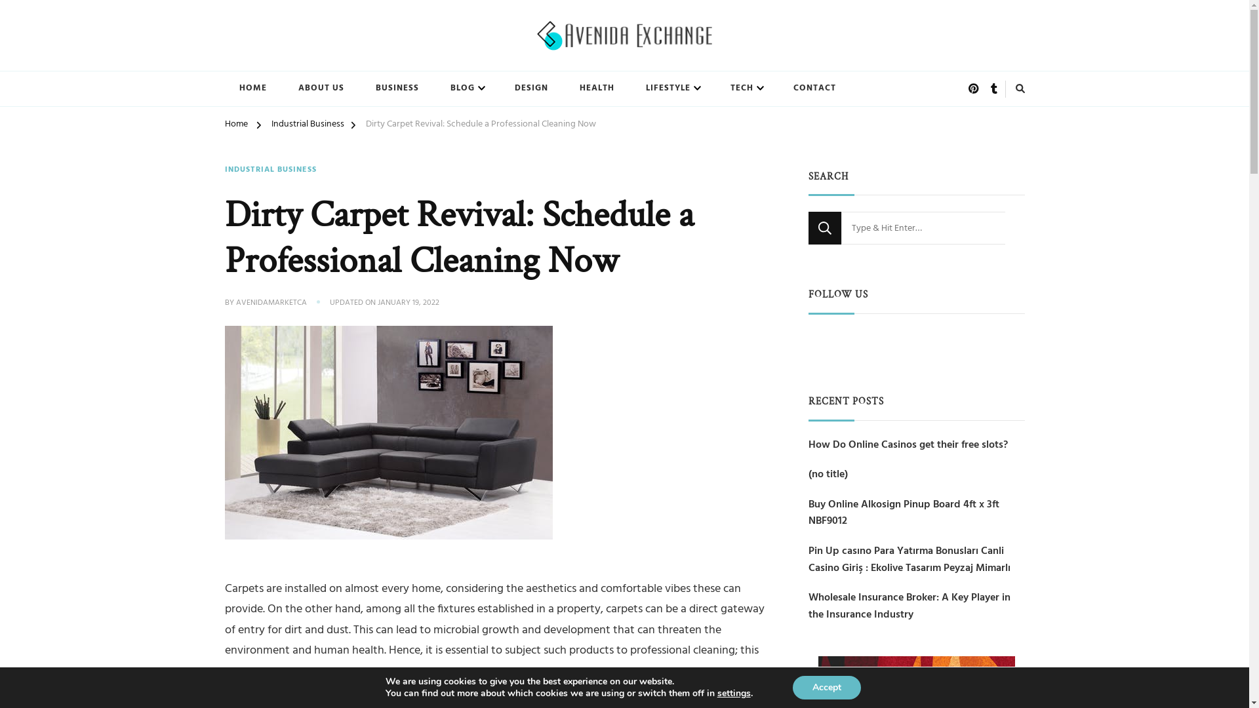 This screenshot has width=1259, height=708. What do you see at coordinates (671, 89) in the screenshot?
I see `LIFESTYLE` at bounding box center [671, 89].